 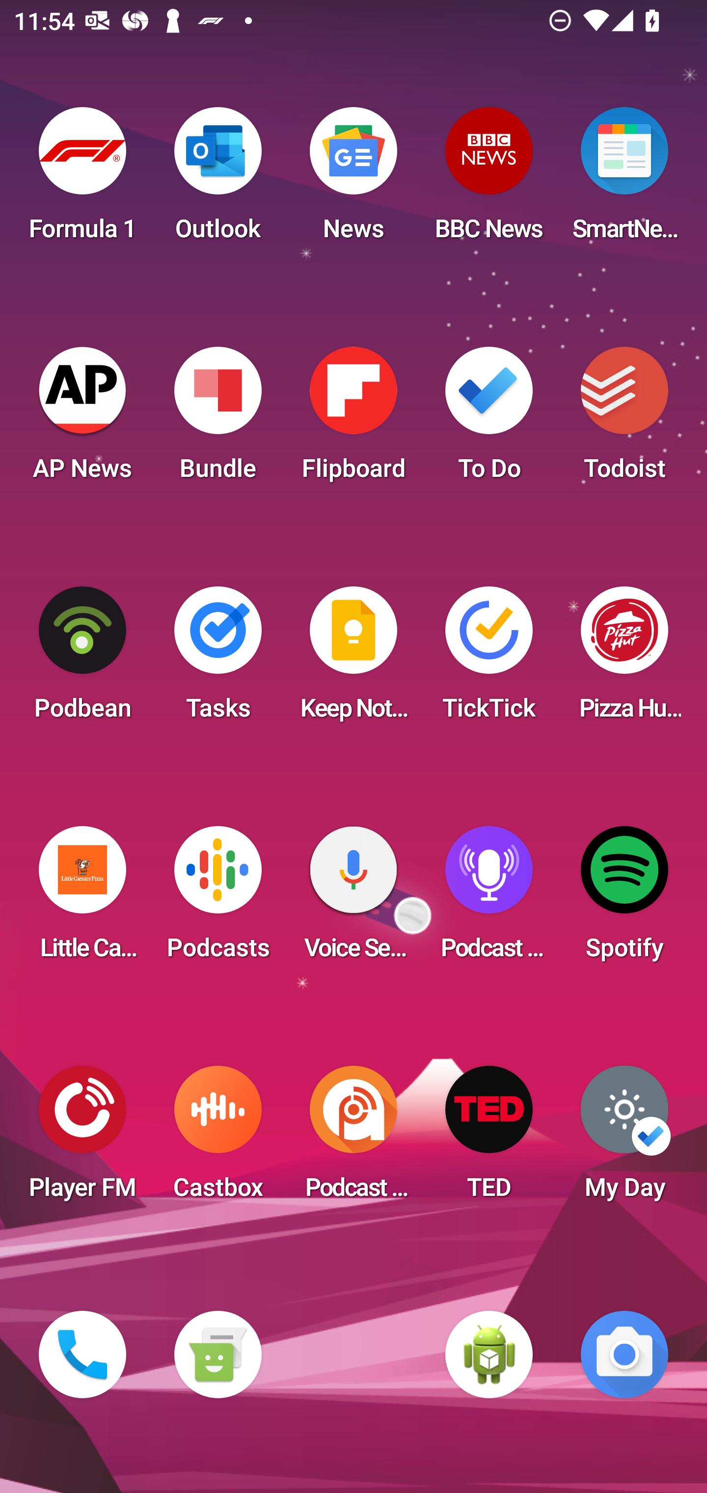 What do you see at coordinates (82, 1355) in the screenshot?
I see `Phone` at bounding box center [82, 1355].